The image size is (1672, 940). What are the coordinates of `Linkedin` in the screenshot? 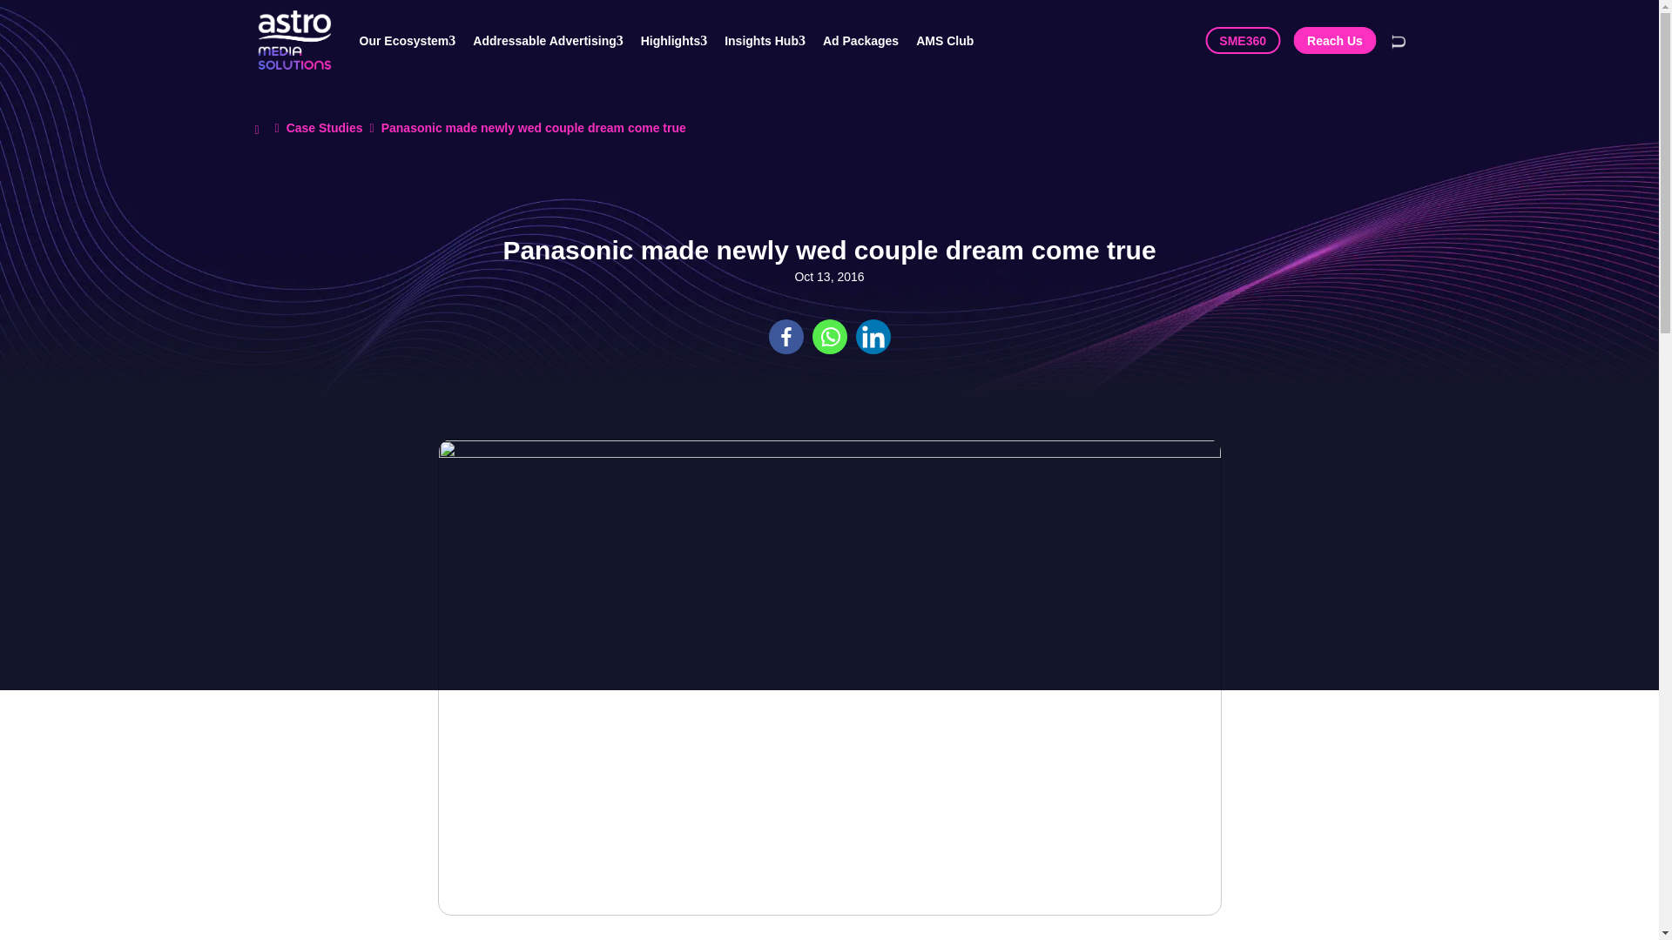 It's located at (872, 337).